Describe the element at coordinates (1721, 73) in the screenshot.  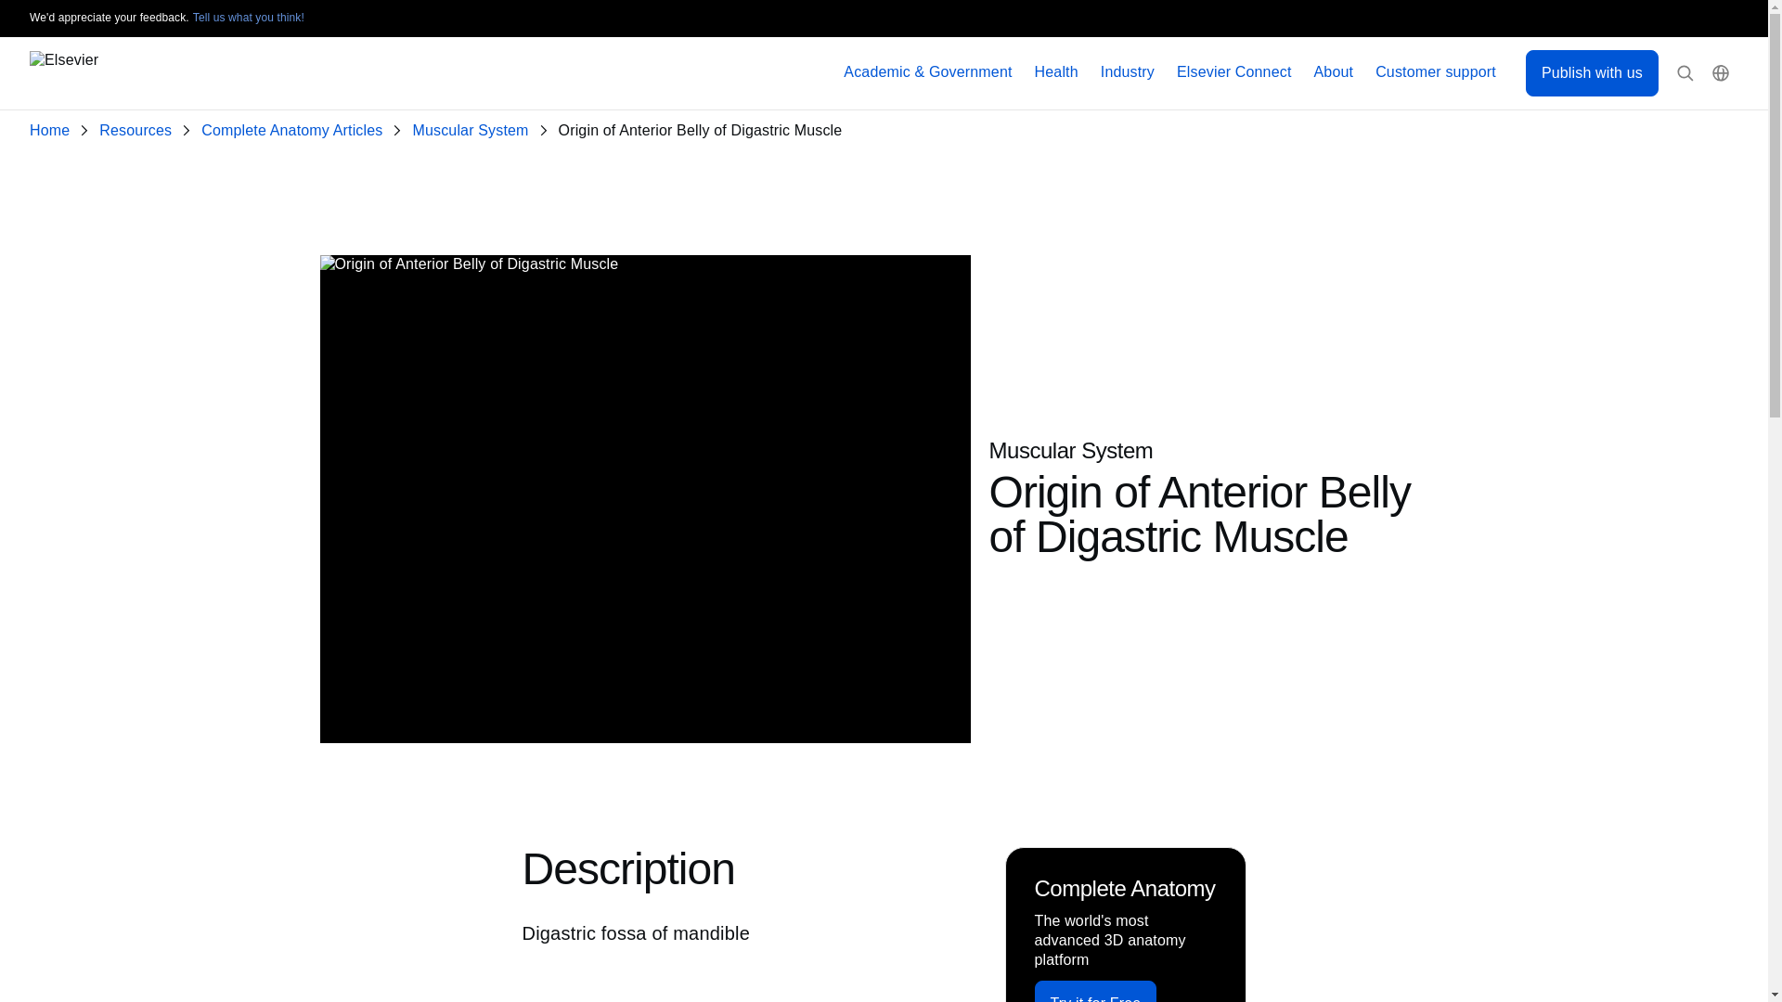
I see `Location Selector` at that location.